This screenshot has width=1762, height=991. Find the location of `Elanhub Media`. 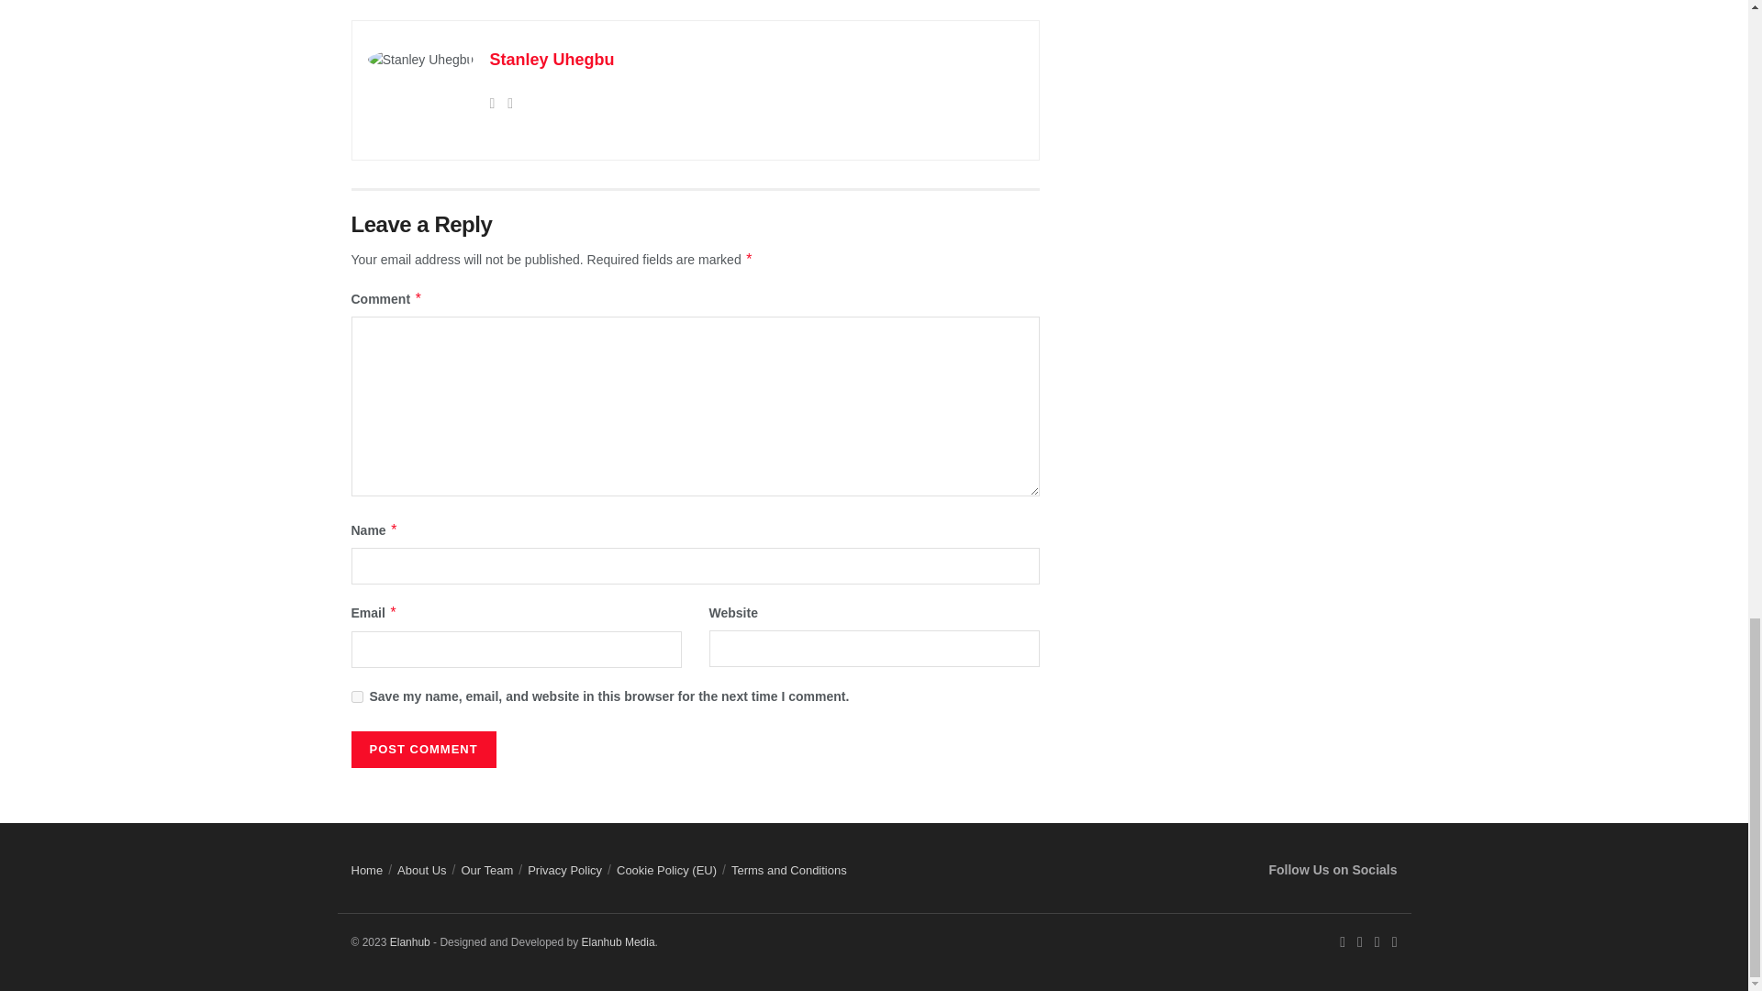

Elanhub Media is located at coordinates (619, 941).